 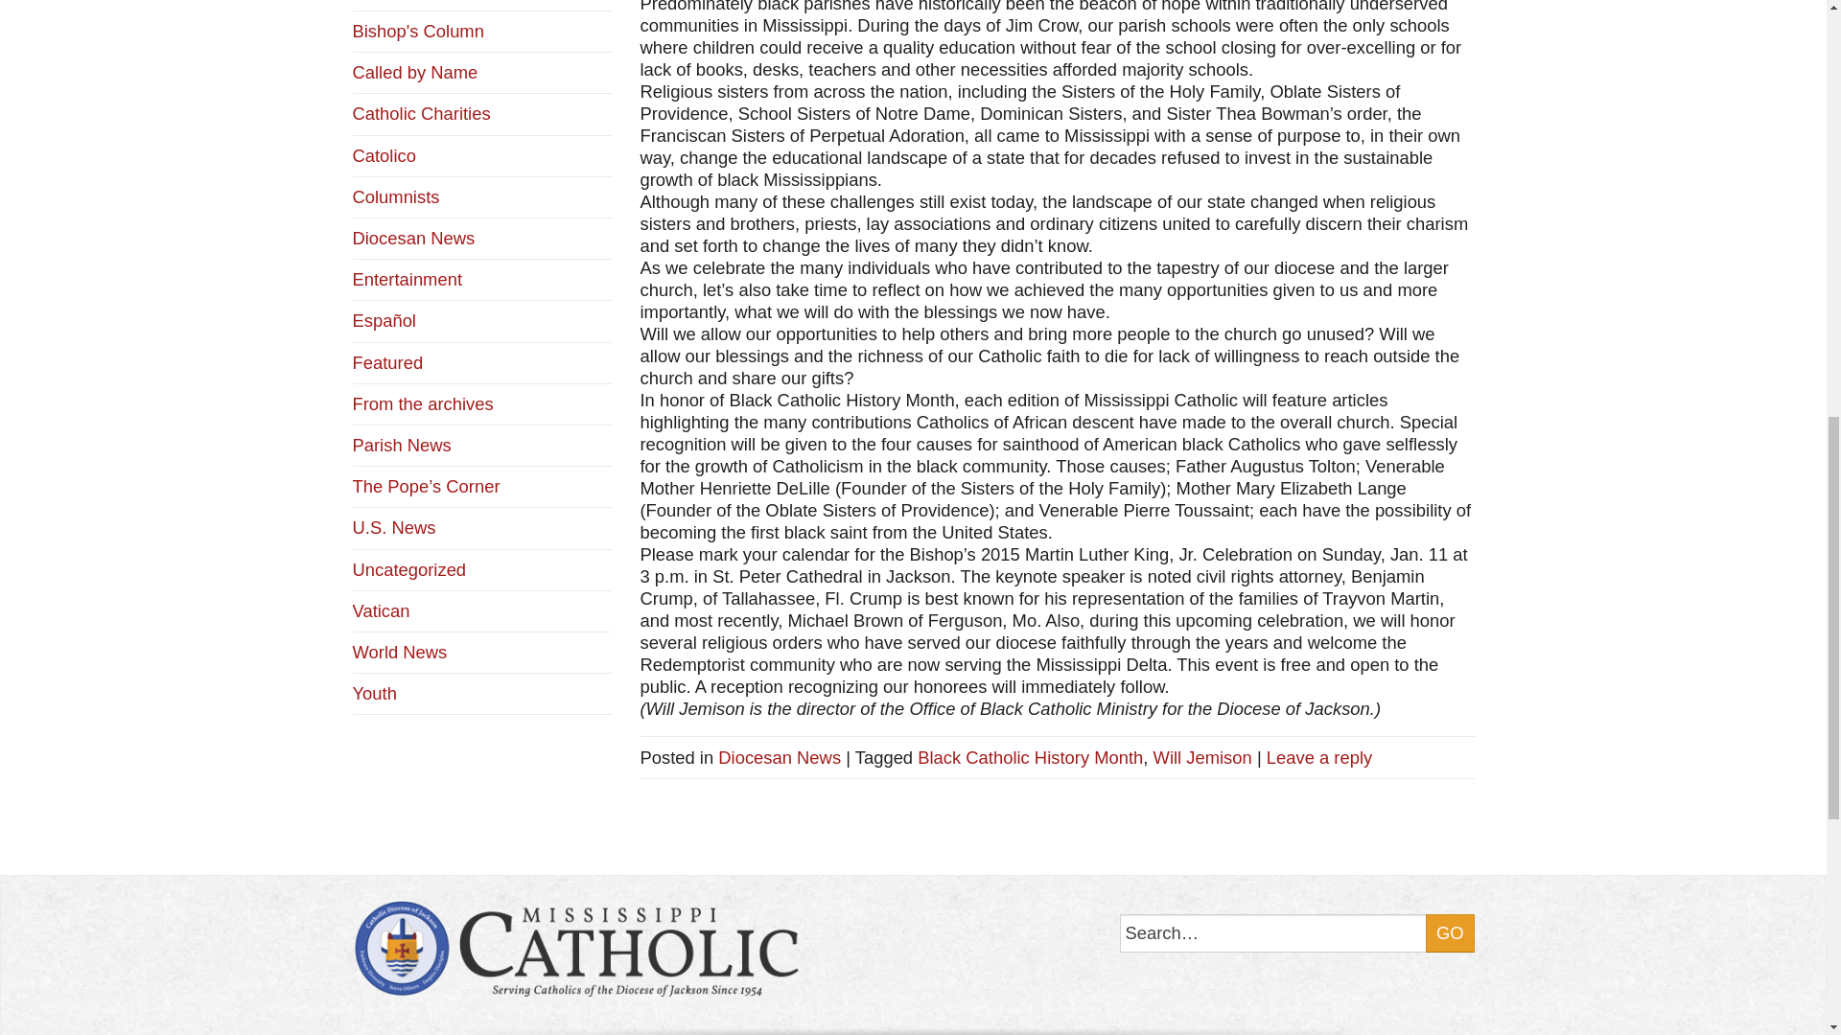 I want to click on Black Catholic History Month, so click(x=1030, y=757).